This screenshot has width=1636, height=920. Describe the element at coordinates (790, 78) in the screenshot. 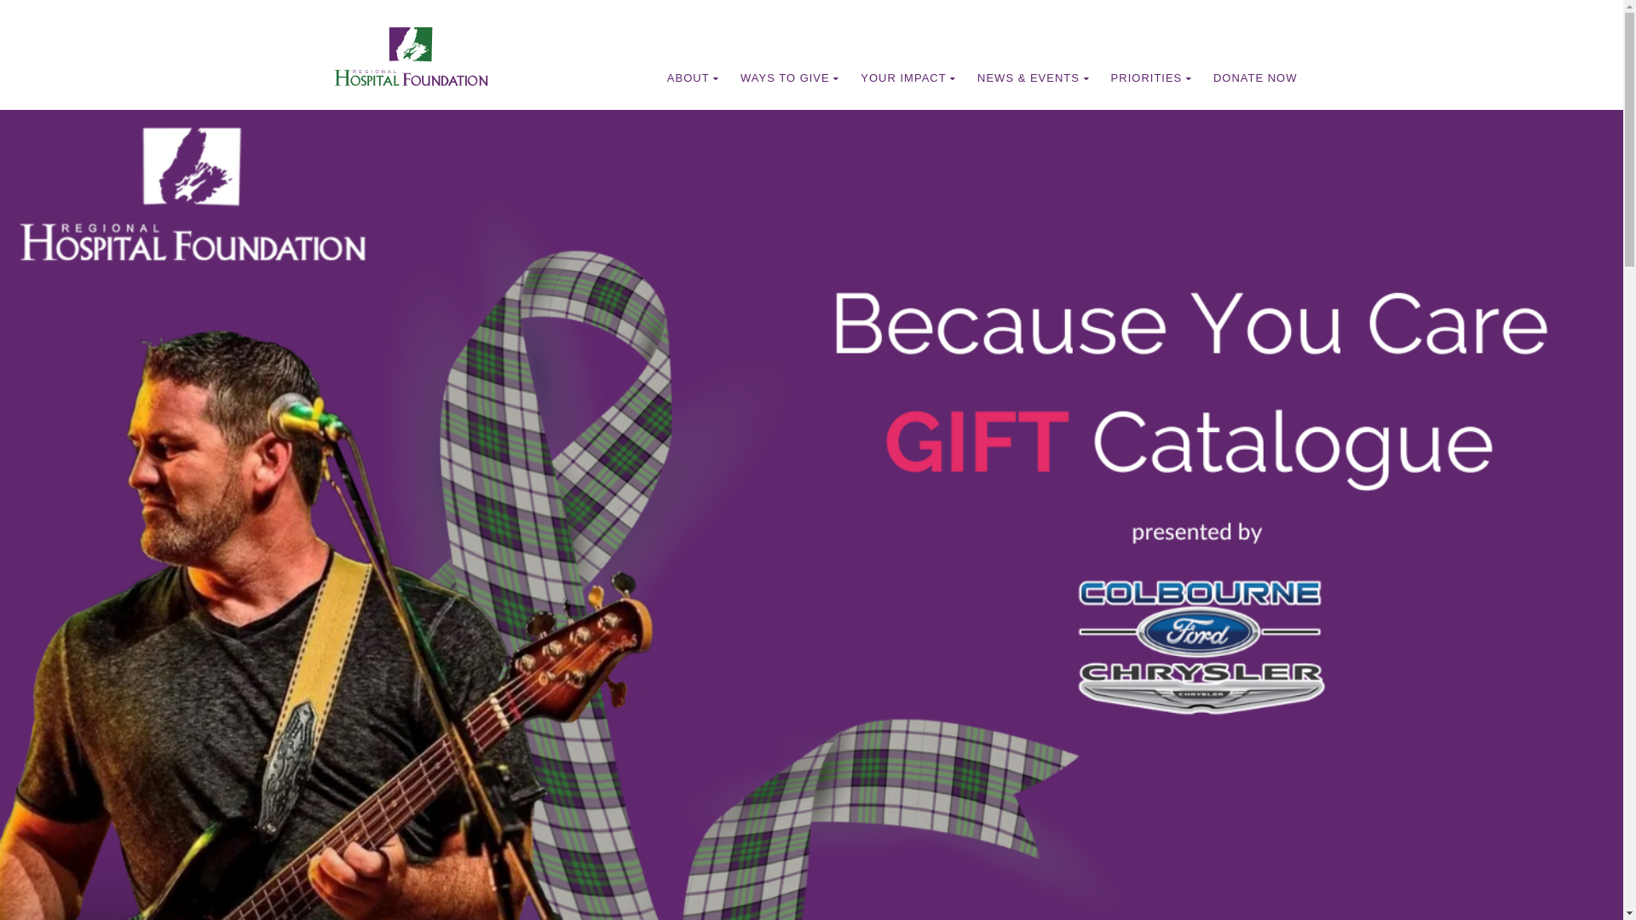

I see `WAYS TO GIVE` at that location.